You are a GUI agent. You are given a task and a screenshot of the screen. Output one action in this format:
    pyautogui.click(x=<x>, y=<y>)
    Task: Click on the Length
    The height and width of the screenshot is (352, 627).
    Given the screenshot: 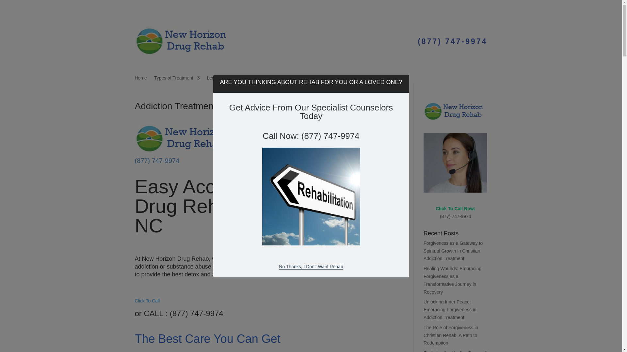 What is the action you would take?
    pyautogui.click(x=217, y=79)
    